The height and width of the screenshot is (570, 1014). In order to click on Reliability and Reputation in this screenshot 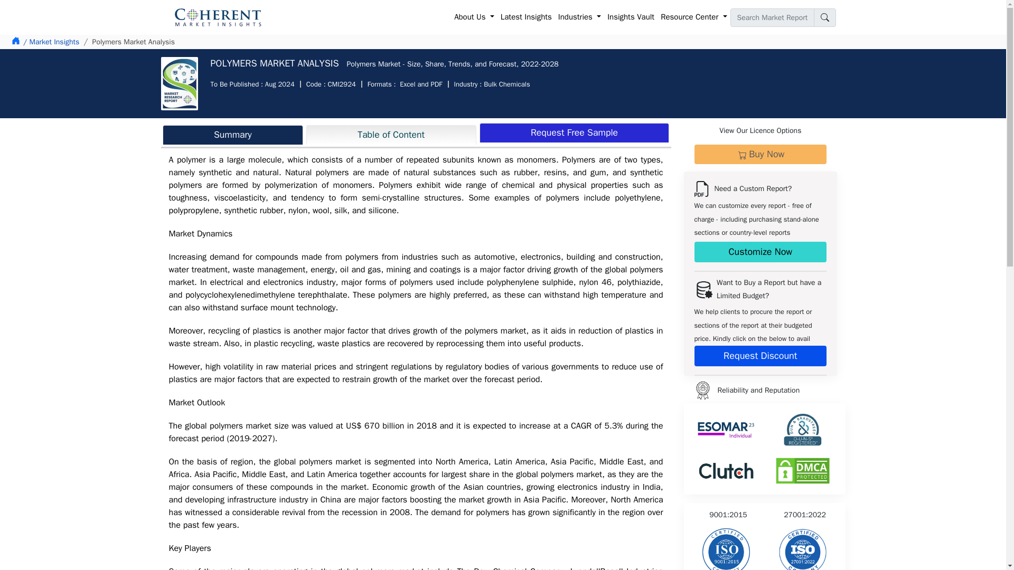, I will do `click(802, 549)`.